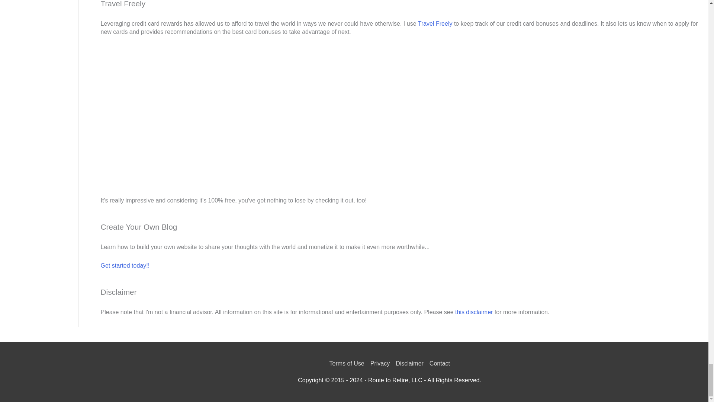 This screenshot has height=402, width=714. What do you see at coordinates (156, 115) in the screenshot?
I see `Travel Freely` at bounding box center [156, 115].